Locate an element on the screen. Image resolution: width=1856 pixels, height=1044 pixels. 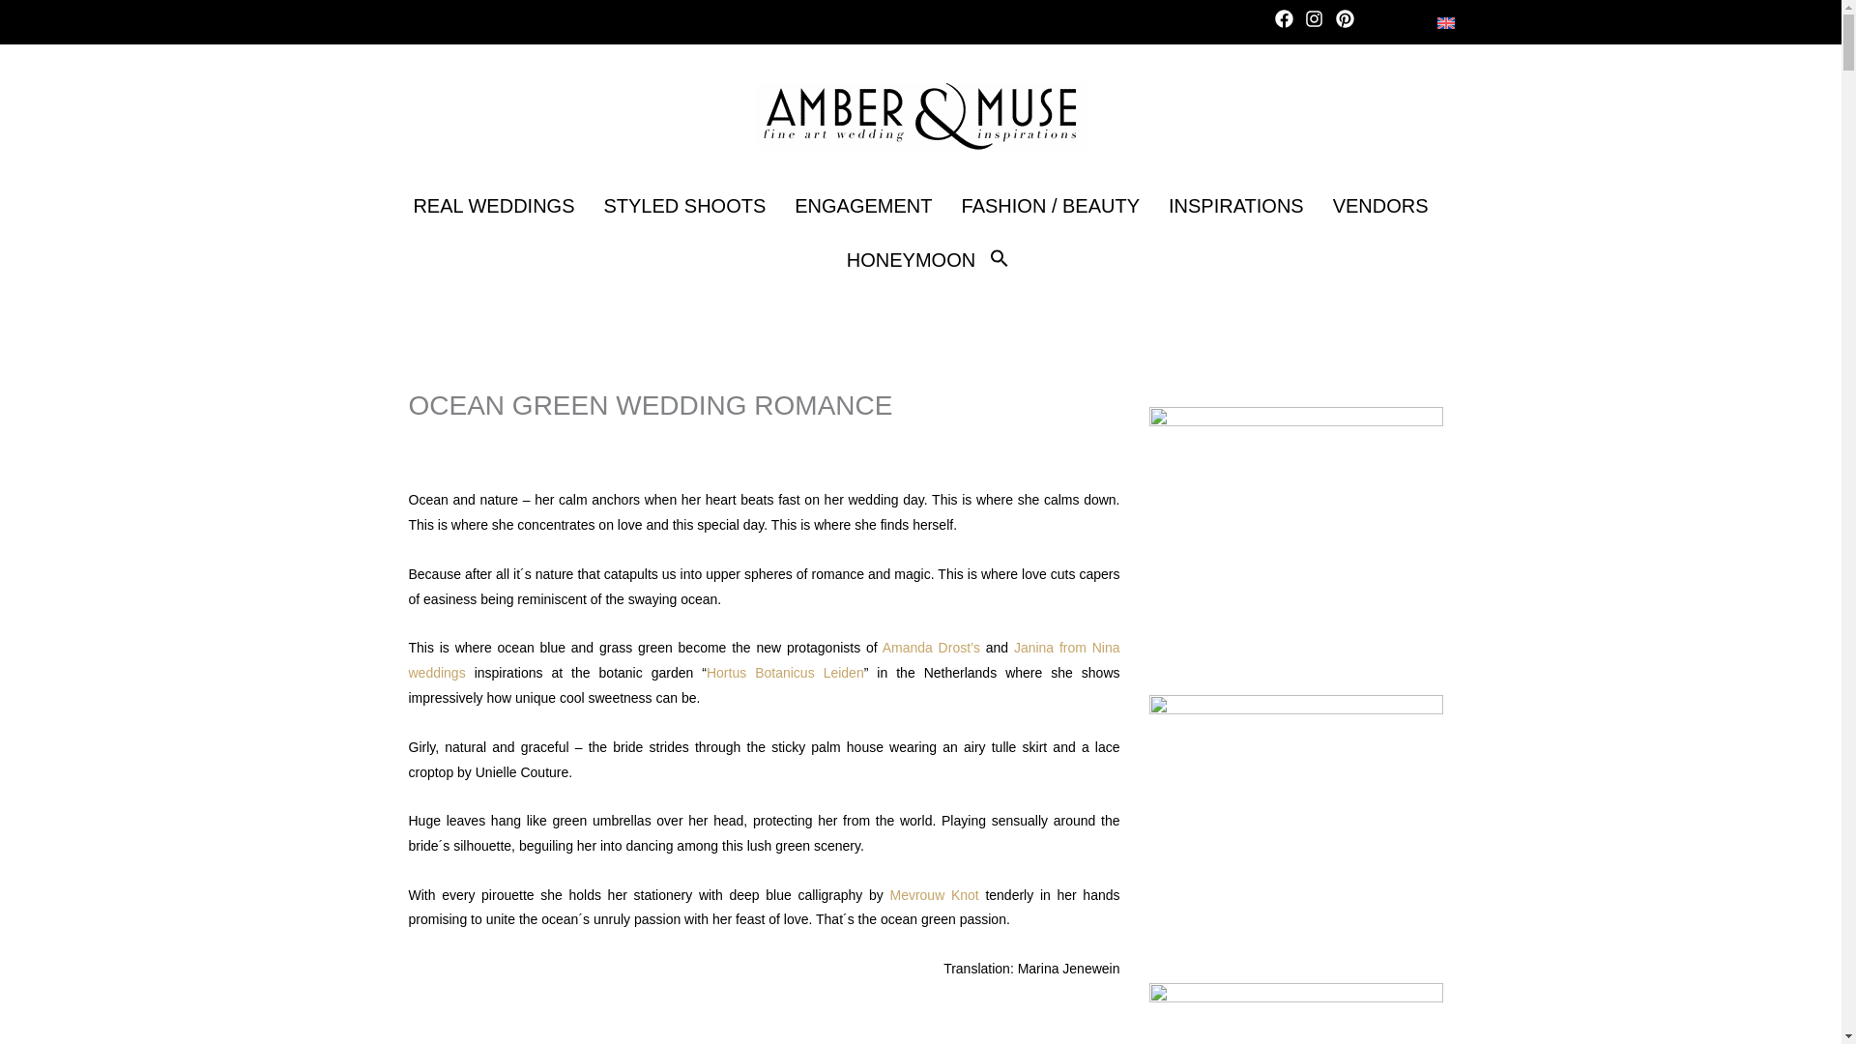
STYLED SHOOTS is located at coordinates (683, 205).